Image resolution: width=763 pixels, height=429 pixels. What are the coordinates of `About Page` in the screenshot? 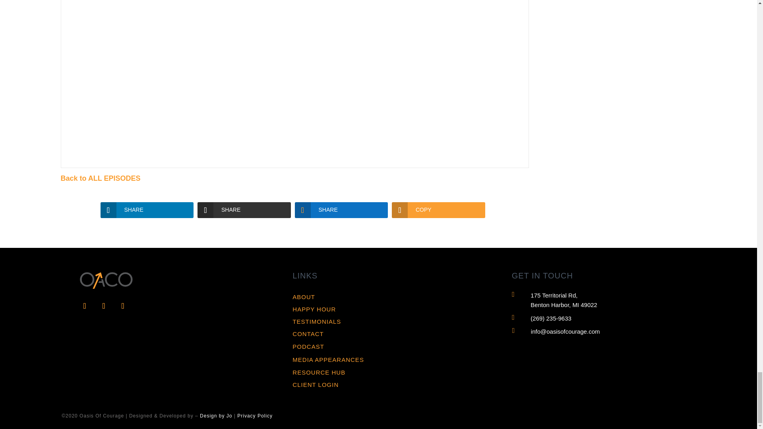 It's located at (304, 297).